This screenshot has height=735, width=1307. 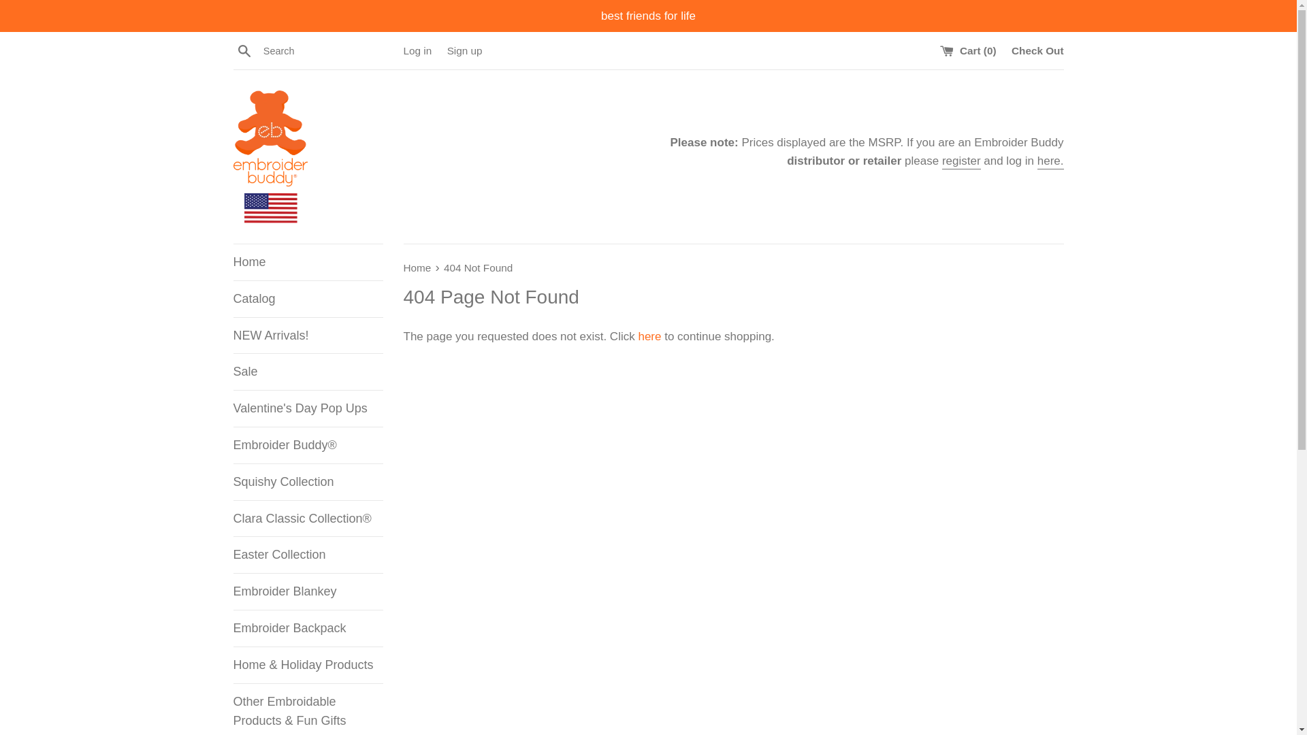 What do you see at coordinates (418, 267) in the screenshot?
I see `Home` at bounding box center [418, 267].